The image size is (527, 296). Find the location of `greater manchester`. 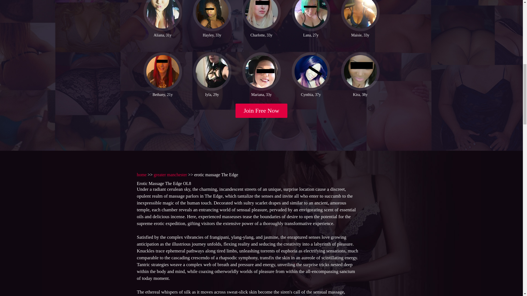

greater manchester is located at coordinates (170, 174).